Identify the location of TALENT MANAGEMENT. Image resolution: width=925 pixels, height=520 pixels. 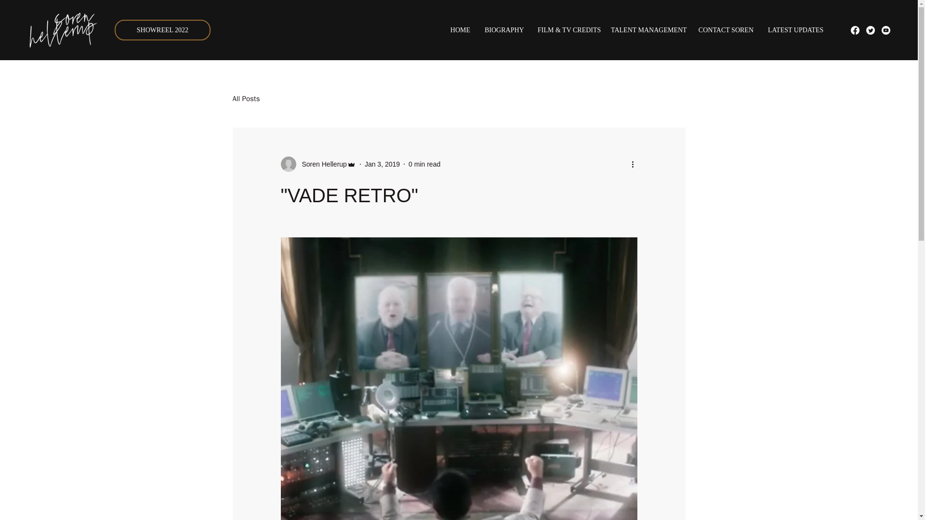
(647, 30).